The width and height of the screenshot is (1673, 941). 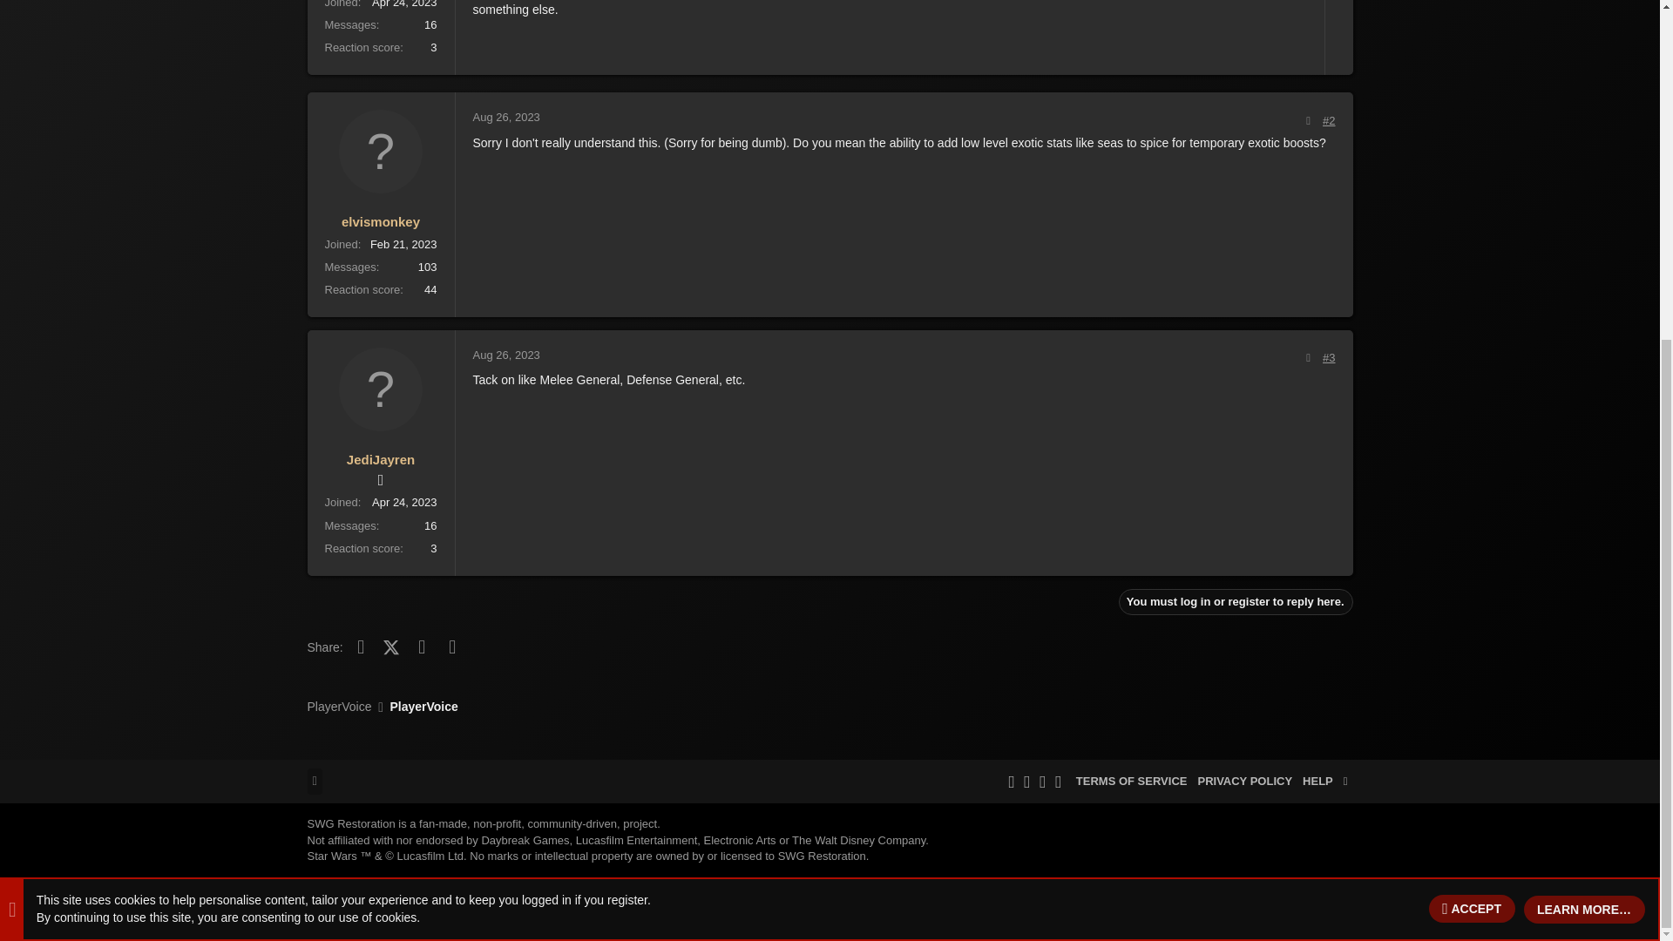 What do you see at coordinates (505, 354) in the screenshot?
I see `Aug 26, 2023 at 11:38 PM` at bounding box center [505, 354].